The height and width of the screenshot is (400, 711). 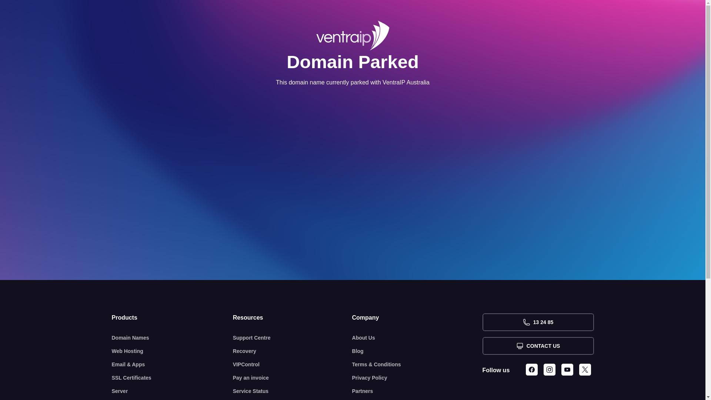 What do you see at coordinates (538, 322) in the screenshot?
I see `13 24 85` at bounding box center [538, 322].